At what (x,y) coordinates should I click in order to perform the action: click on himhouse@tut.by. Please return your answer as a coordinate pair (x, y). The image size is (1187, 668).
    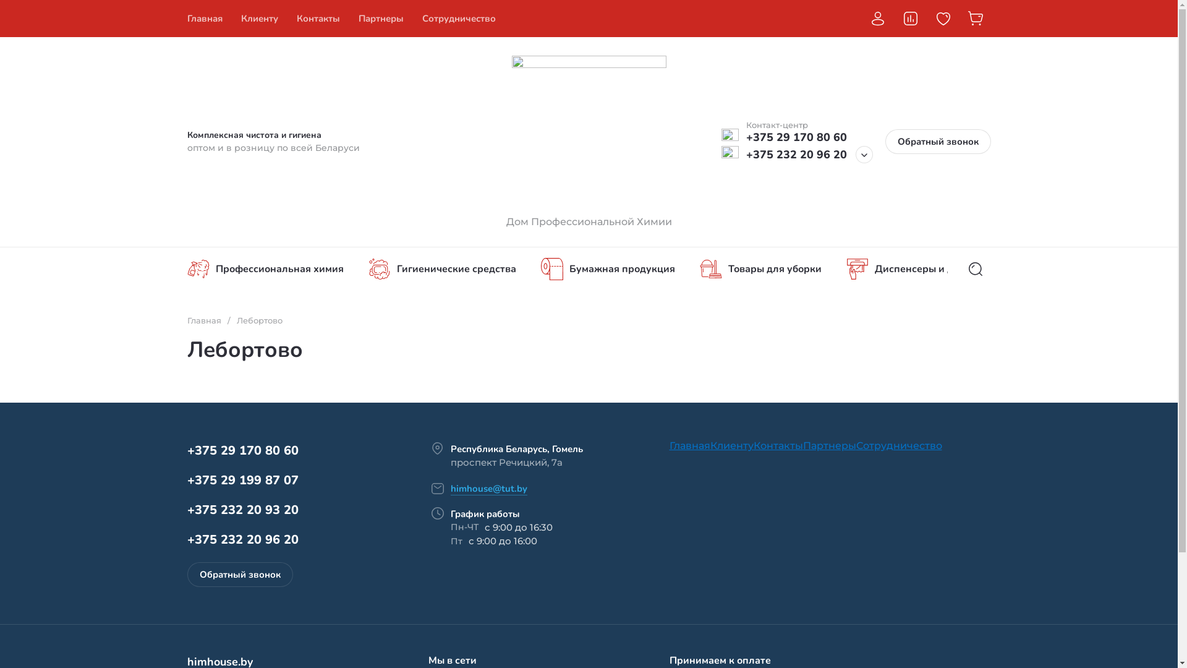
    Looking at the image, I should click on (488, 489).